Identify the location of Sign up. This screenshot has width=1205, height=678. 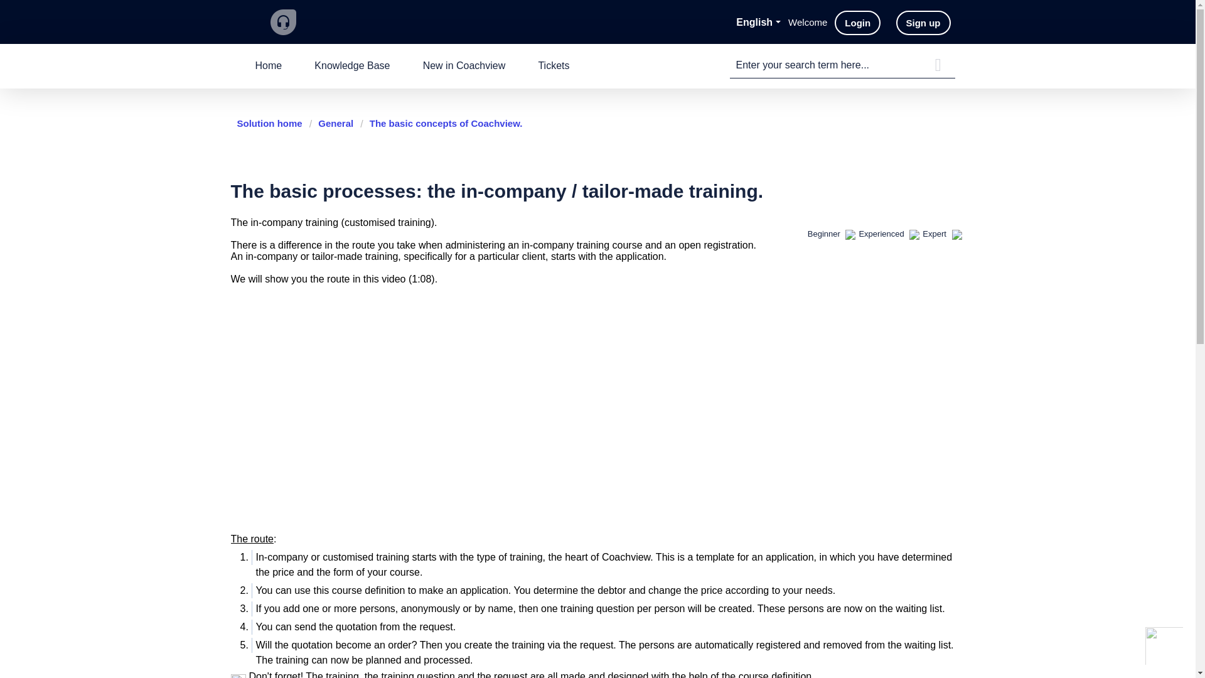
(923, 23).